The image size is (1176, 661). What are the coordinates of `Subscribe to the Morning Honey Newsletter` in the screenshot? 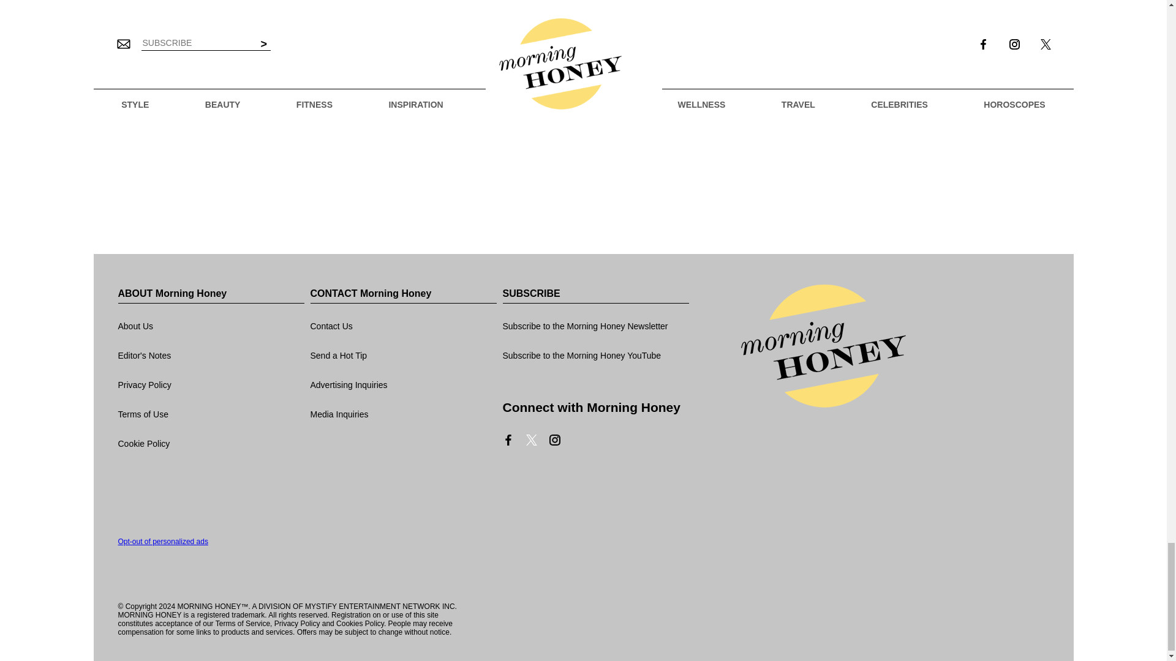 It's located at (595, 327).